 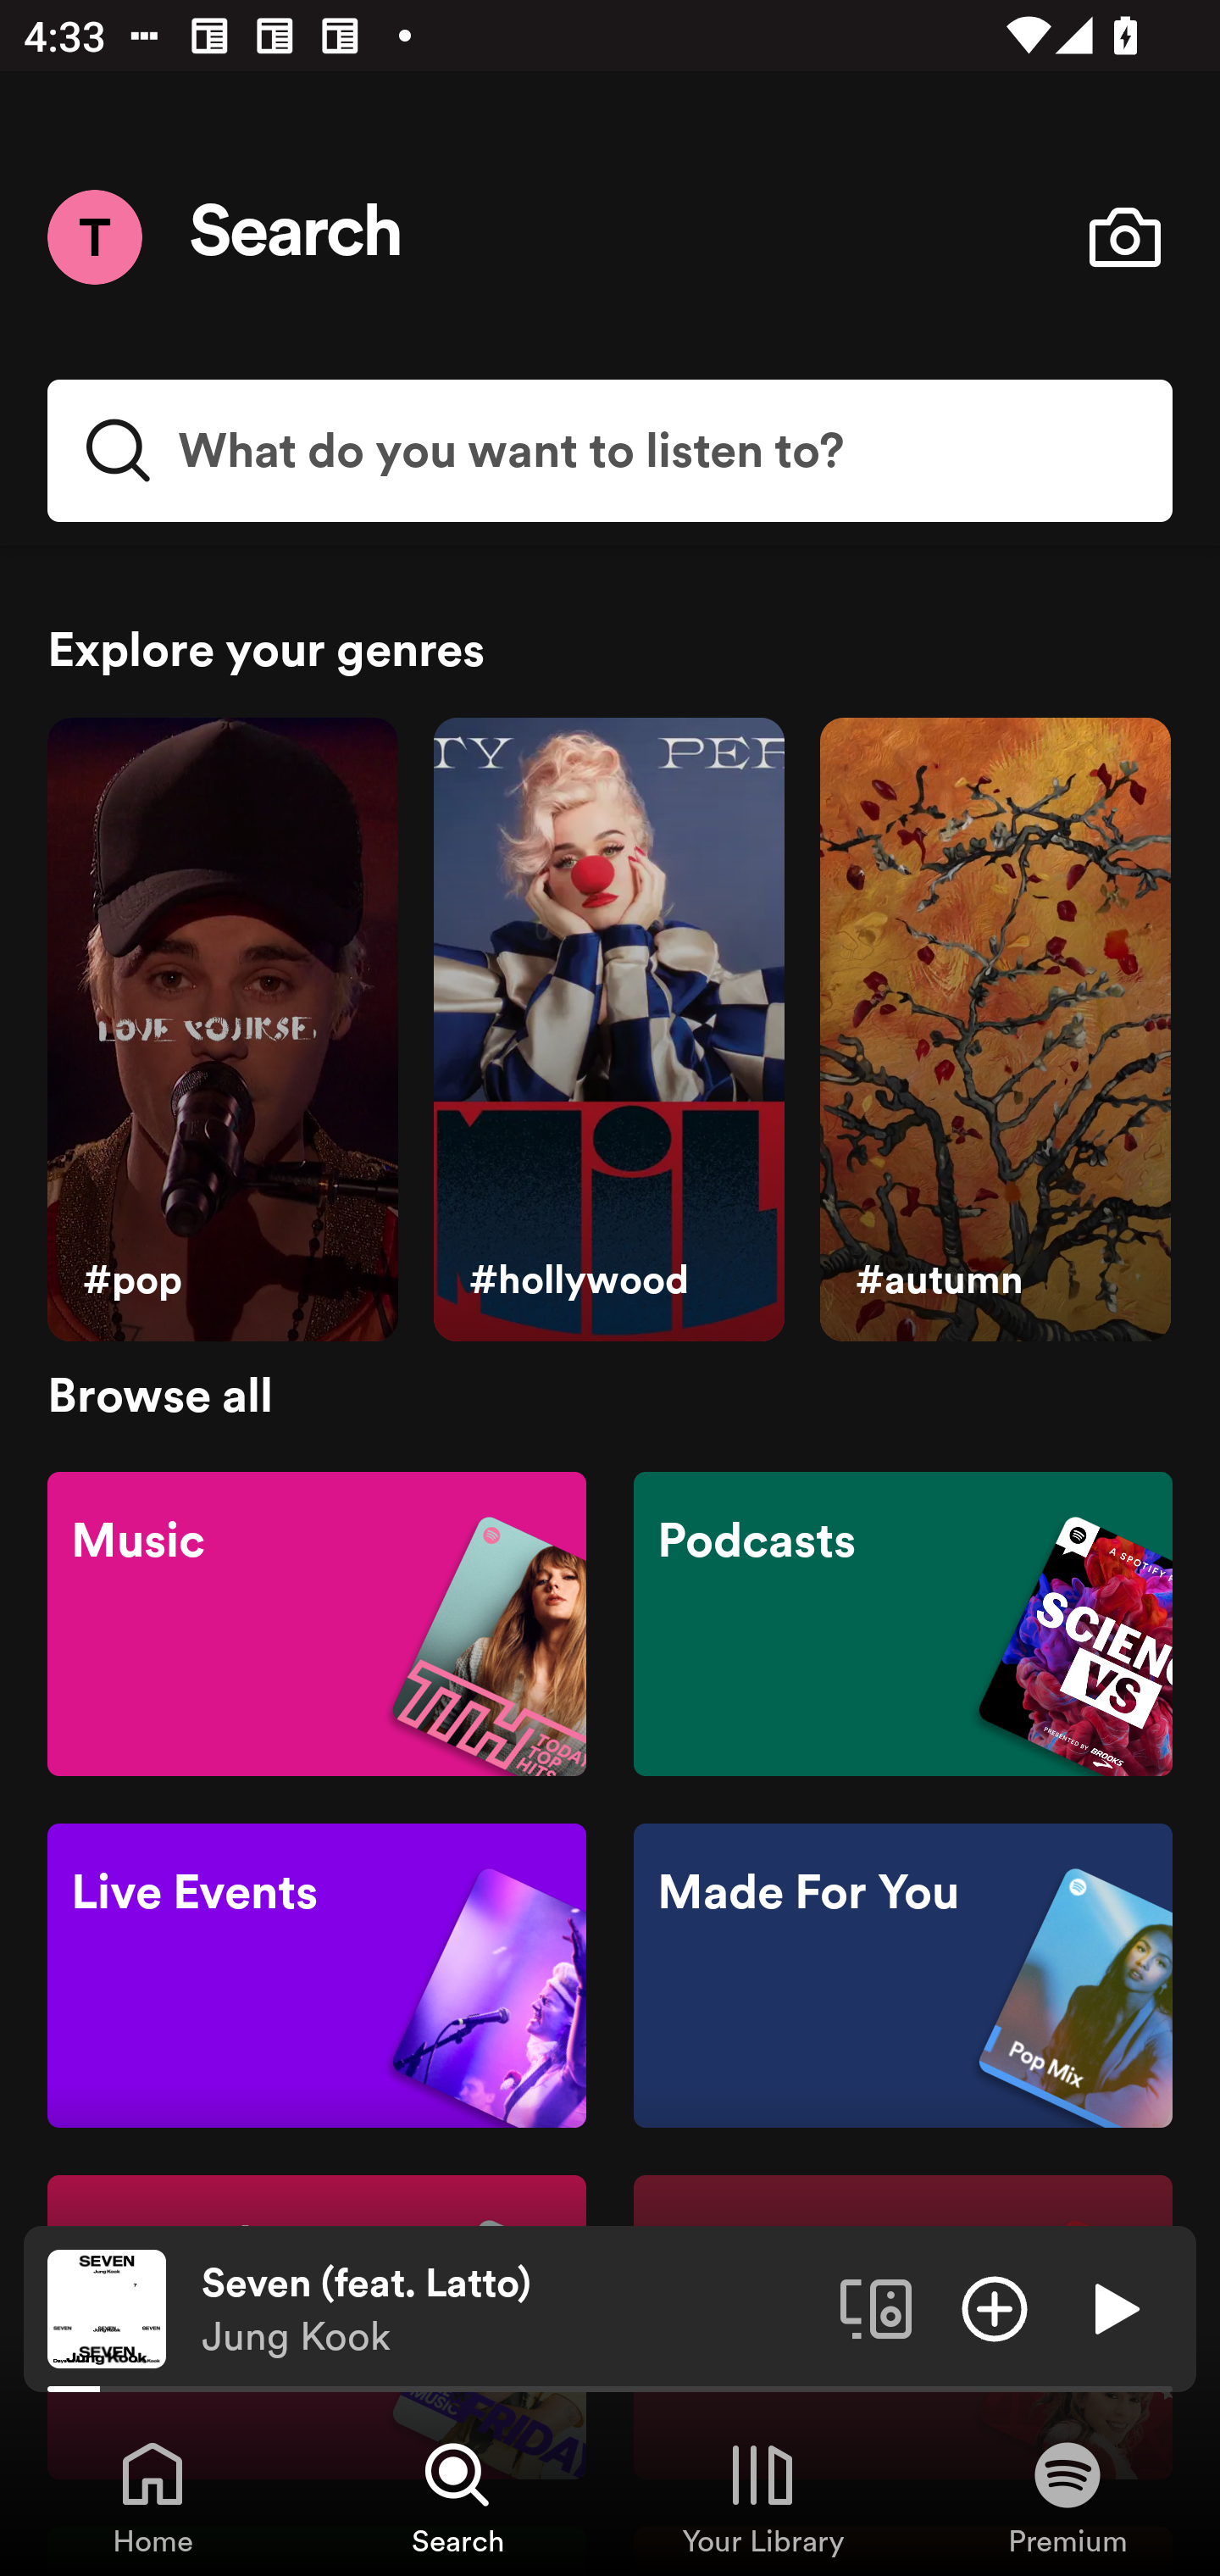 What do you see at coordinates (1067, 2496) in the screenshot?
I see `Premium, Tab 4 of 4 Premium Premium` at bounding box center [1067, 2496].